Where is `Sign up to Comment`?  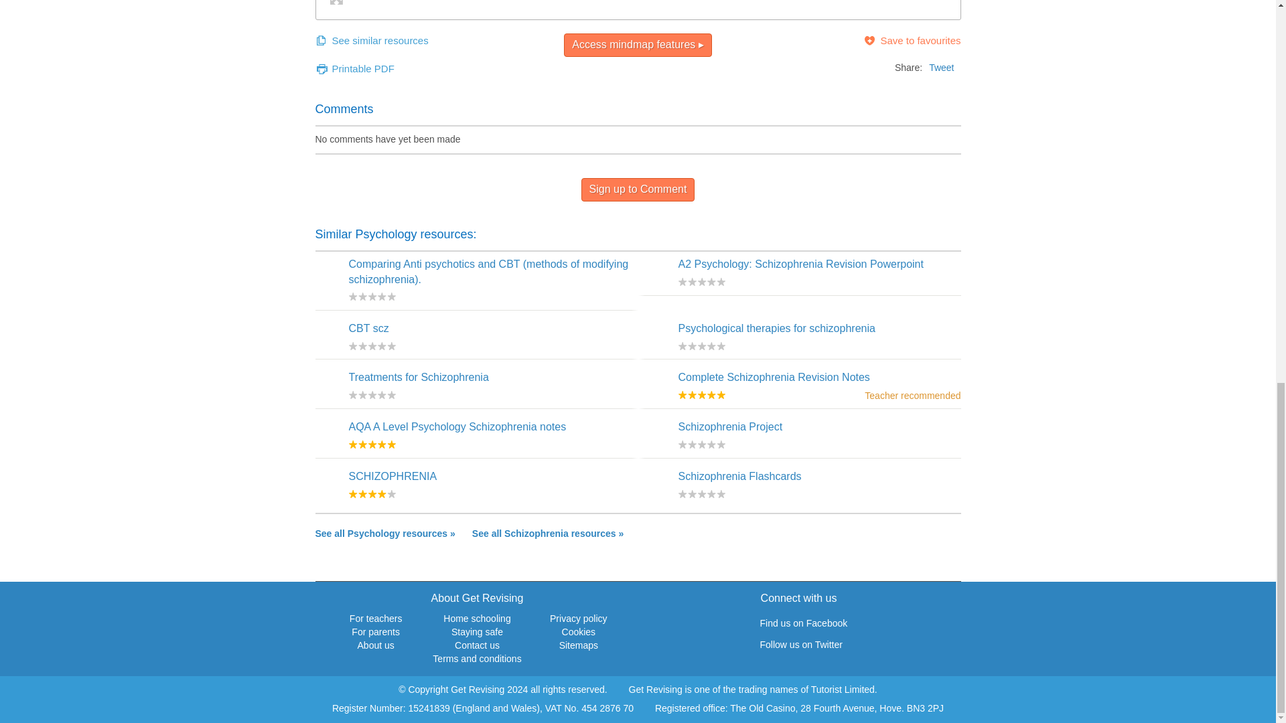 Sign up to Comment is located at coordinates (638, 189).